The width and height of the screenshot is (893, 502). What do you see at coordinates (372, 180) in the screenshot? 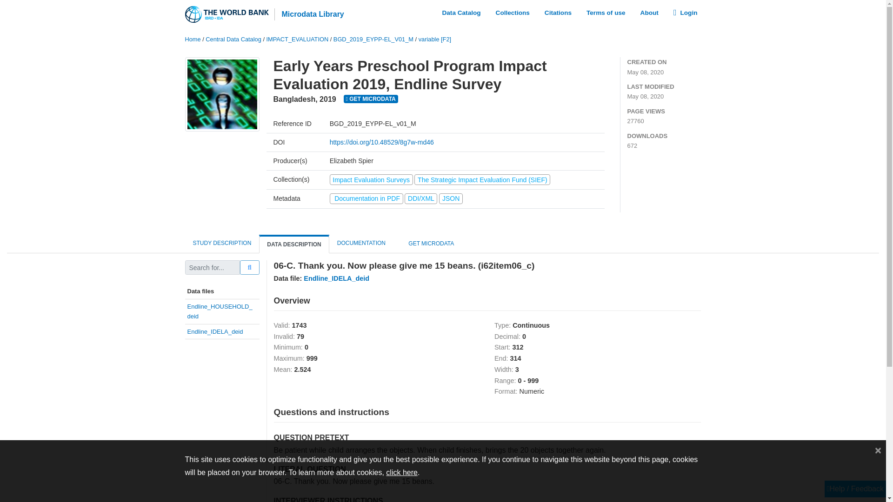
I see `Impact Evaluation Surveys` at bounding box center [372, 180].